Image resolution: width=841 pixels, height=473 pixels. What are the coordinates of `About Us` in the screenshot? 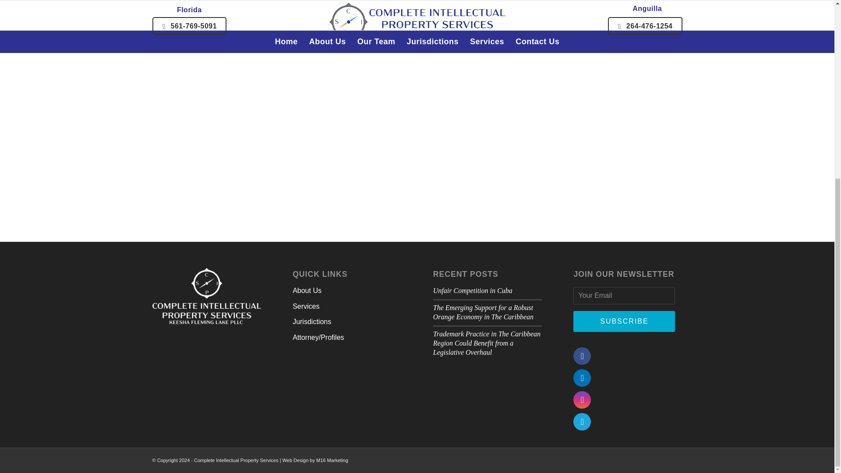 It's located at (347, 291).